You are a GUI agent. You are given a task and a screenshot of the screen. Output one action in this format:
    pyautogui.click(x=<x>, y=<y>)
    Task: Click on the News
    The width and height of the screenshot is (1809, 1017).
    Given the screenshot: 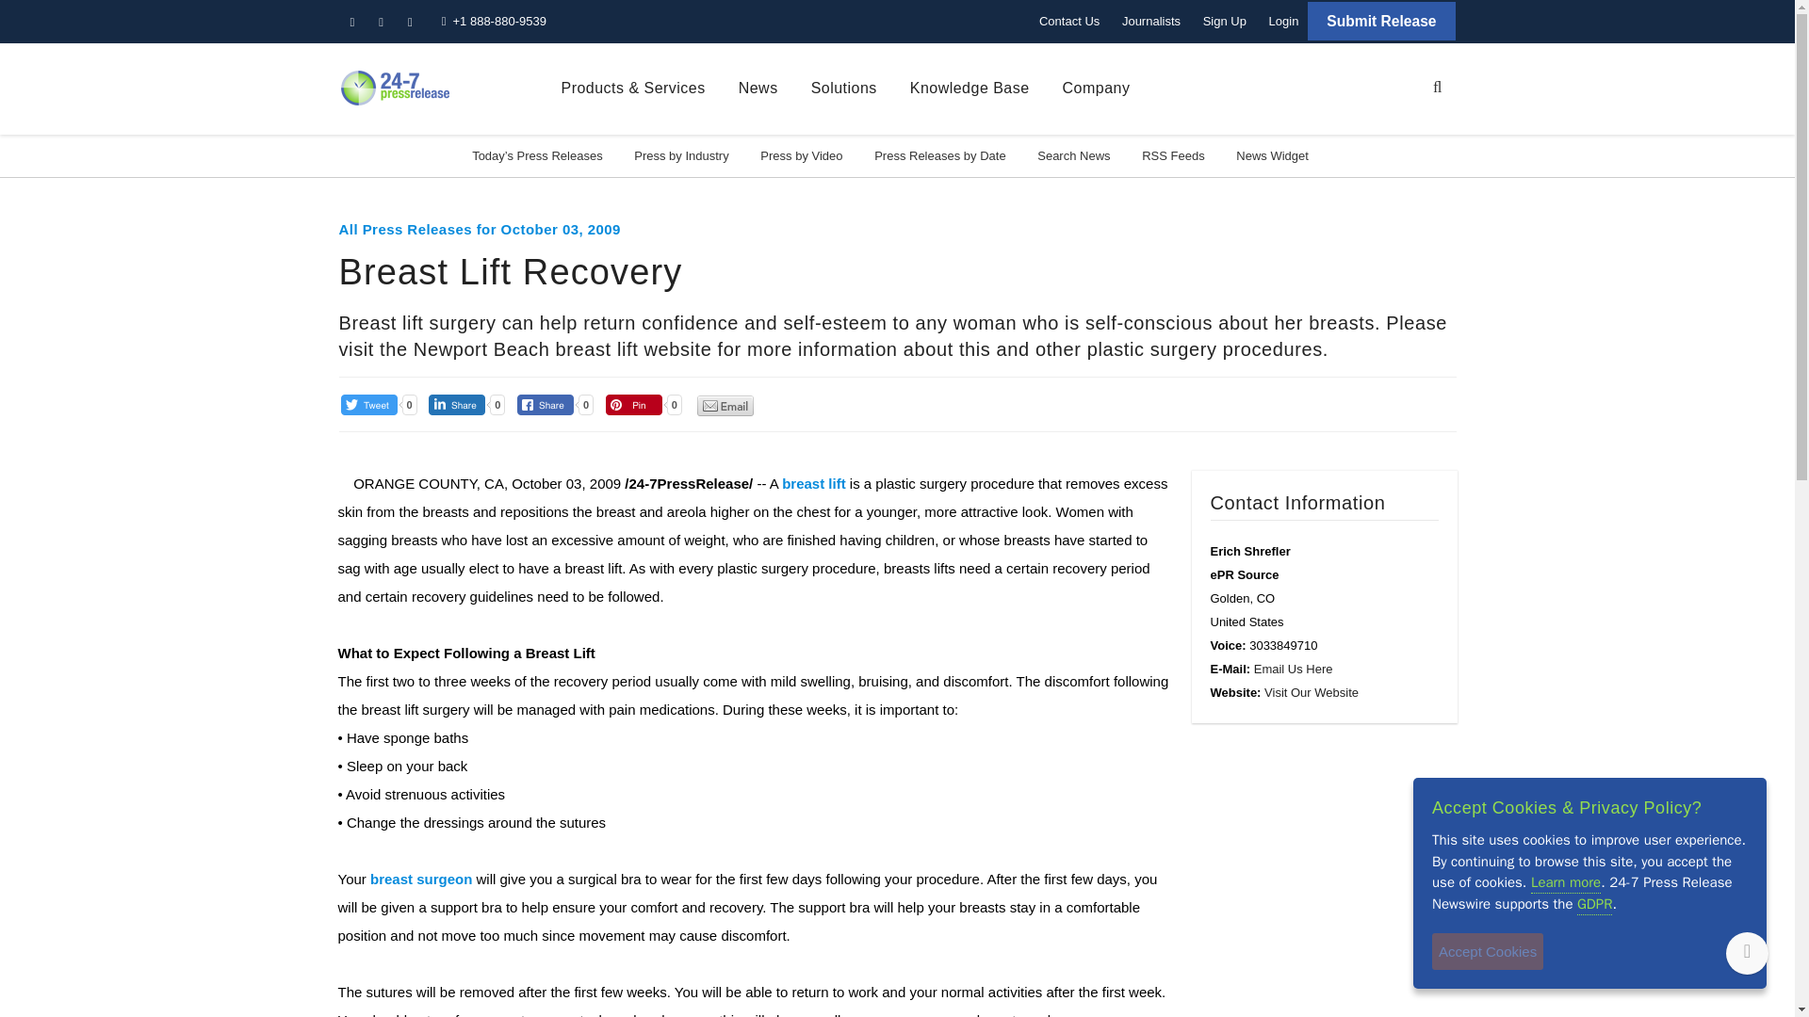 What is the action you would take?
    pyautogui.click(x=758, y=89)
    